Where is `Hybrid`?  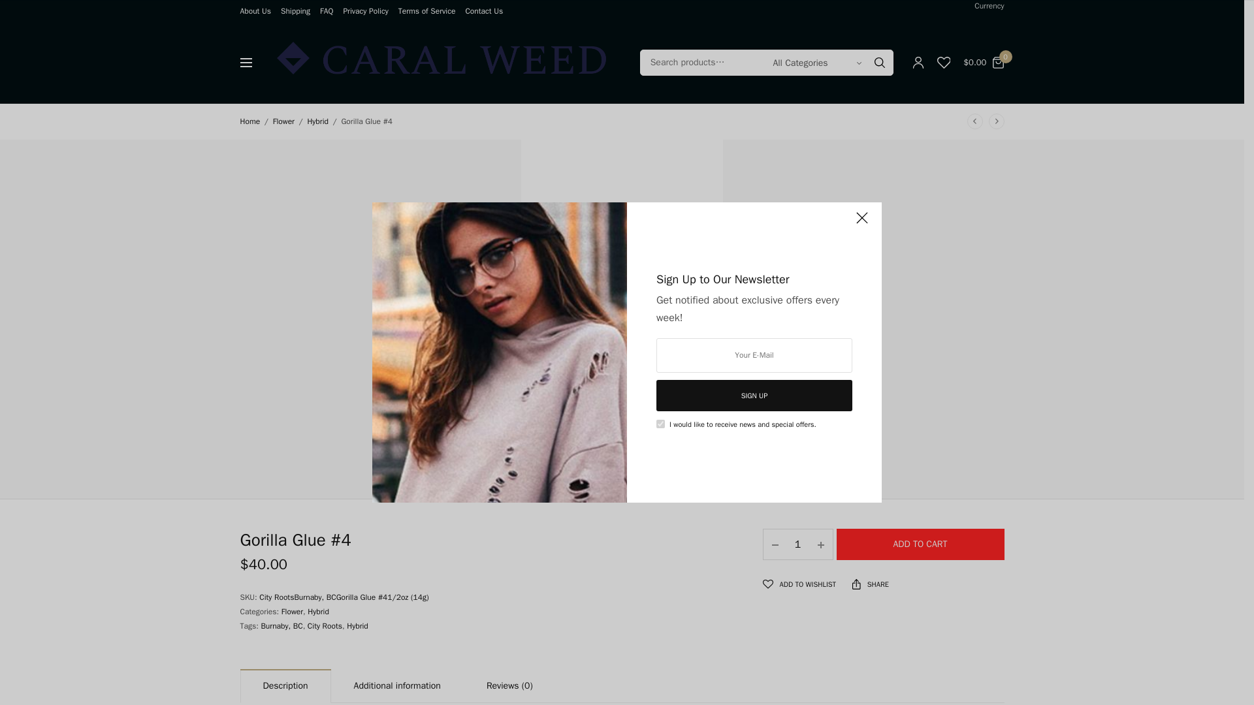
Hybrid is located at coordinates (317, 121).